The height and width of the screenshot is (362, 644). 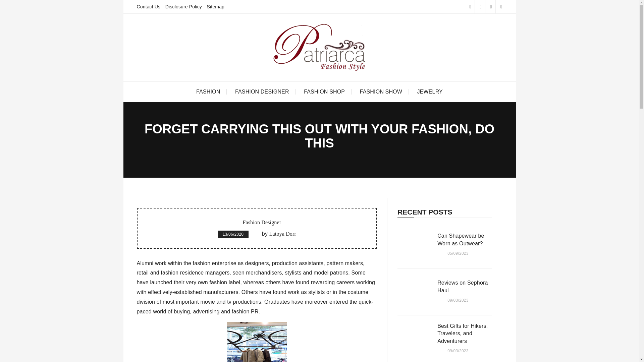 What do you see at coordinates (262, 223) in the screenshot?
I see `Fashion Designer` at bounding box center [262, 223].